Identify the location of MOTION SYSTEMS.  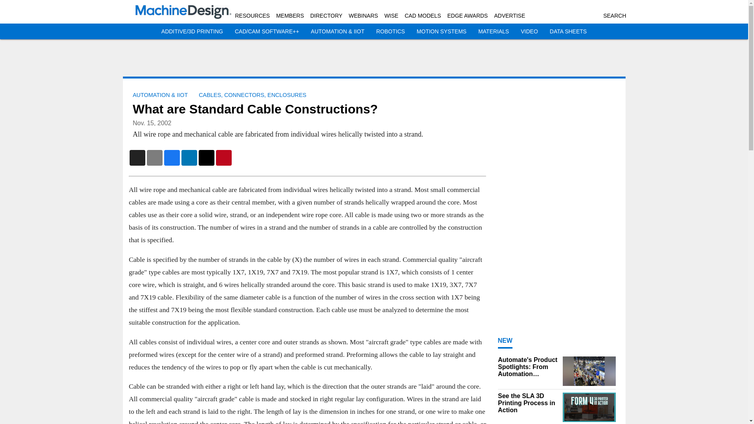
(441, 31).